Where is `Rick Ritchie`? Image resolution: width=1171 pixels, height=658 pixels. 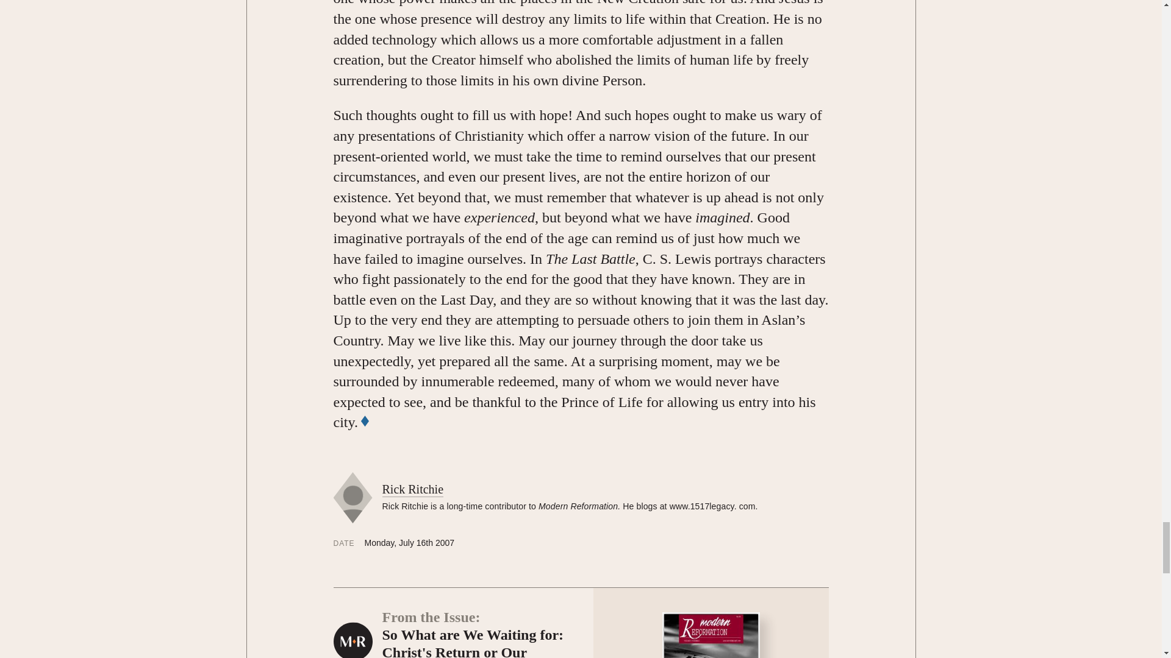 Rick Ritchie is located at coordinates (412, 489).